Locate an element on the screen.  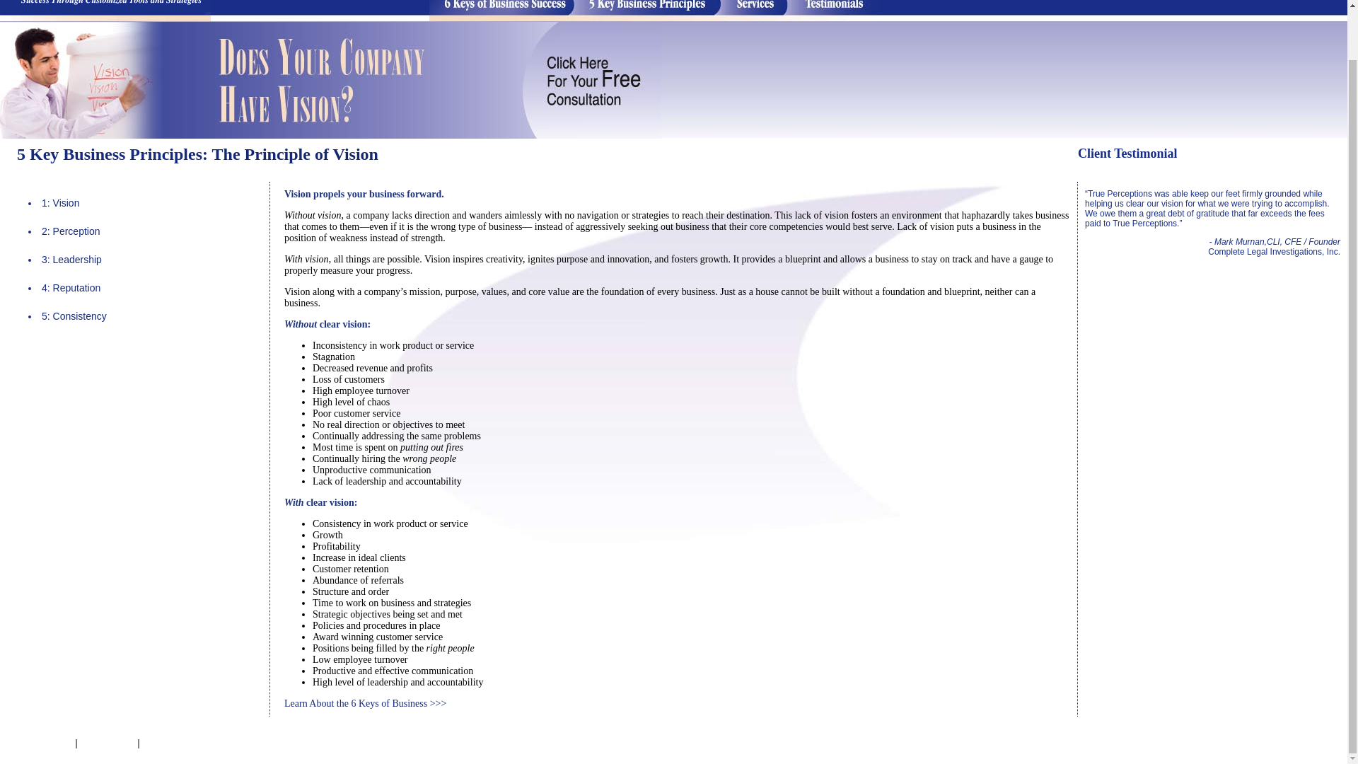
Privacy Policy is located at coordinates (173, 743).